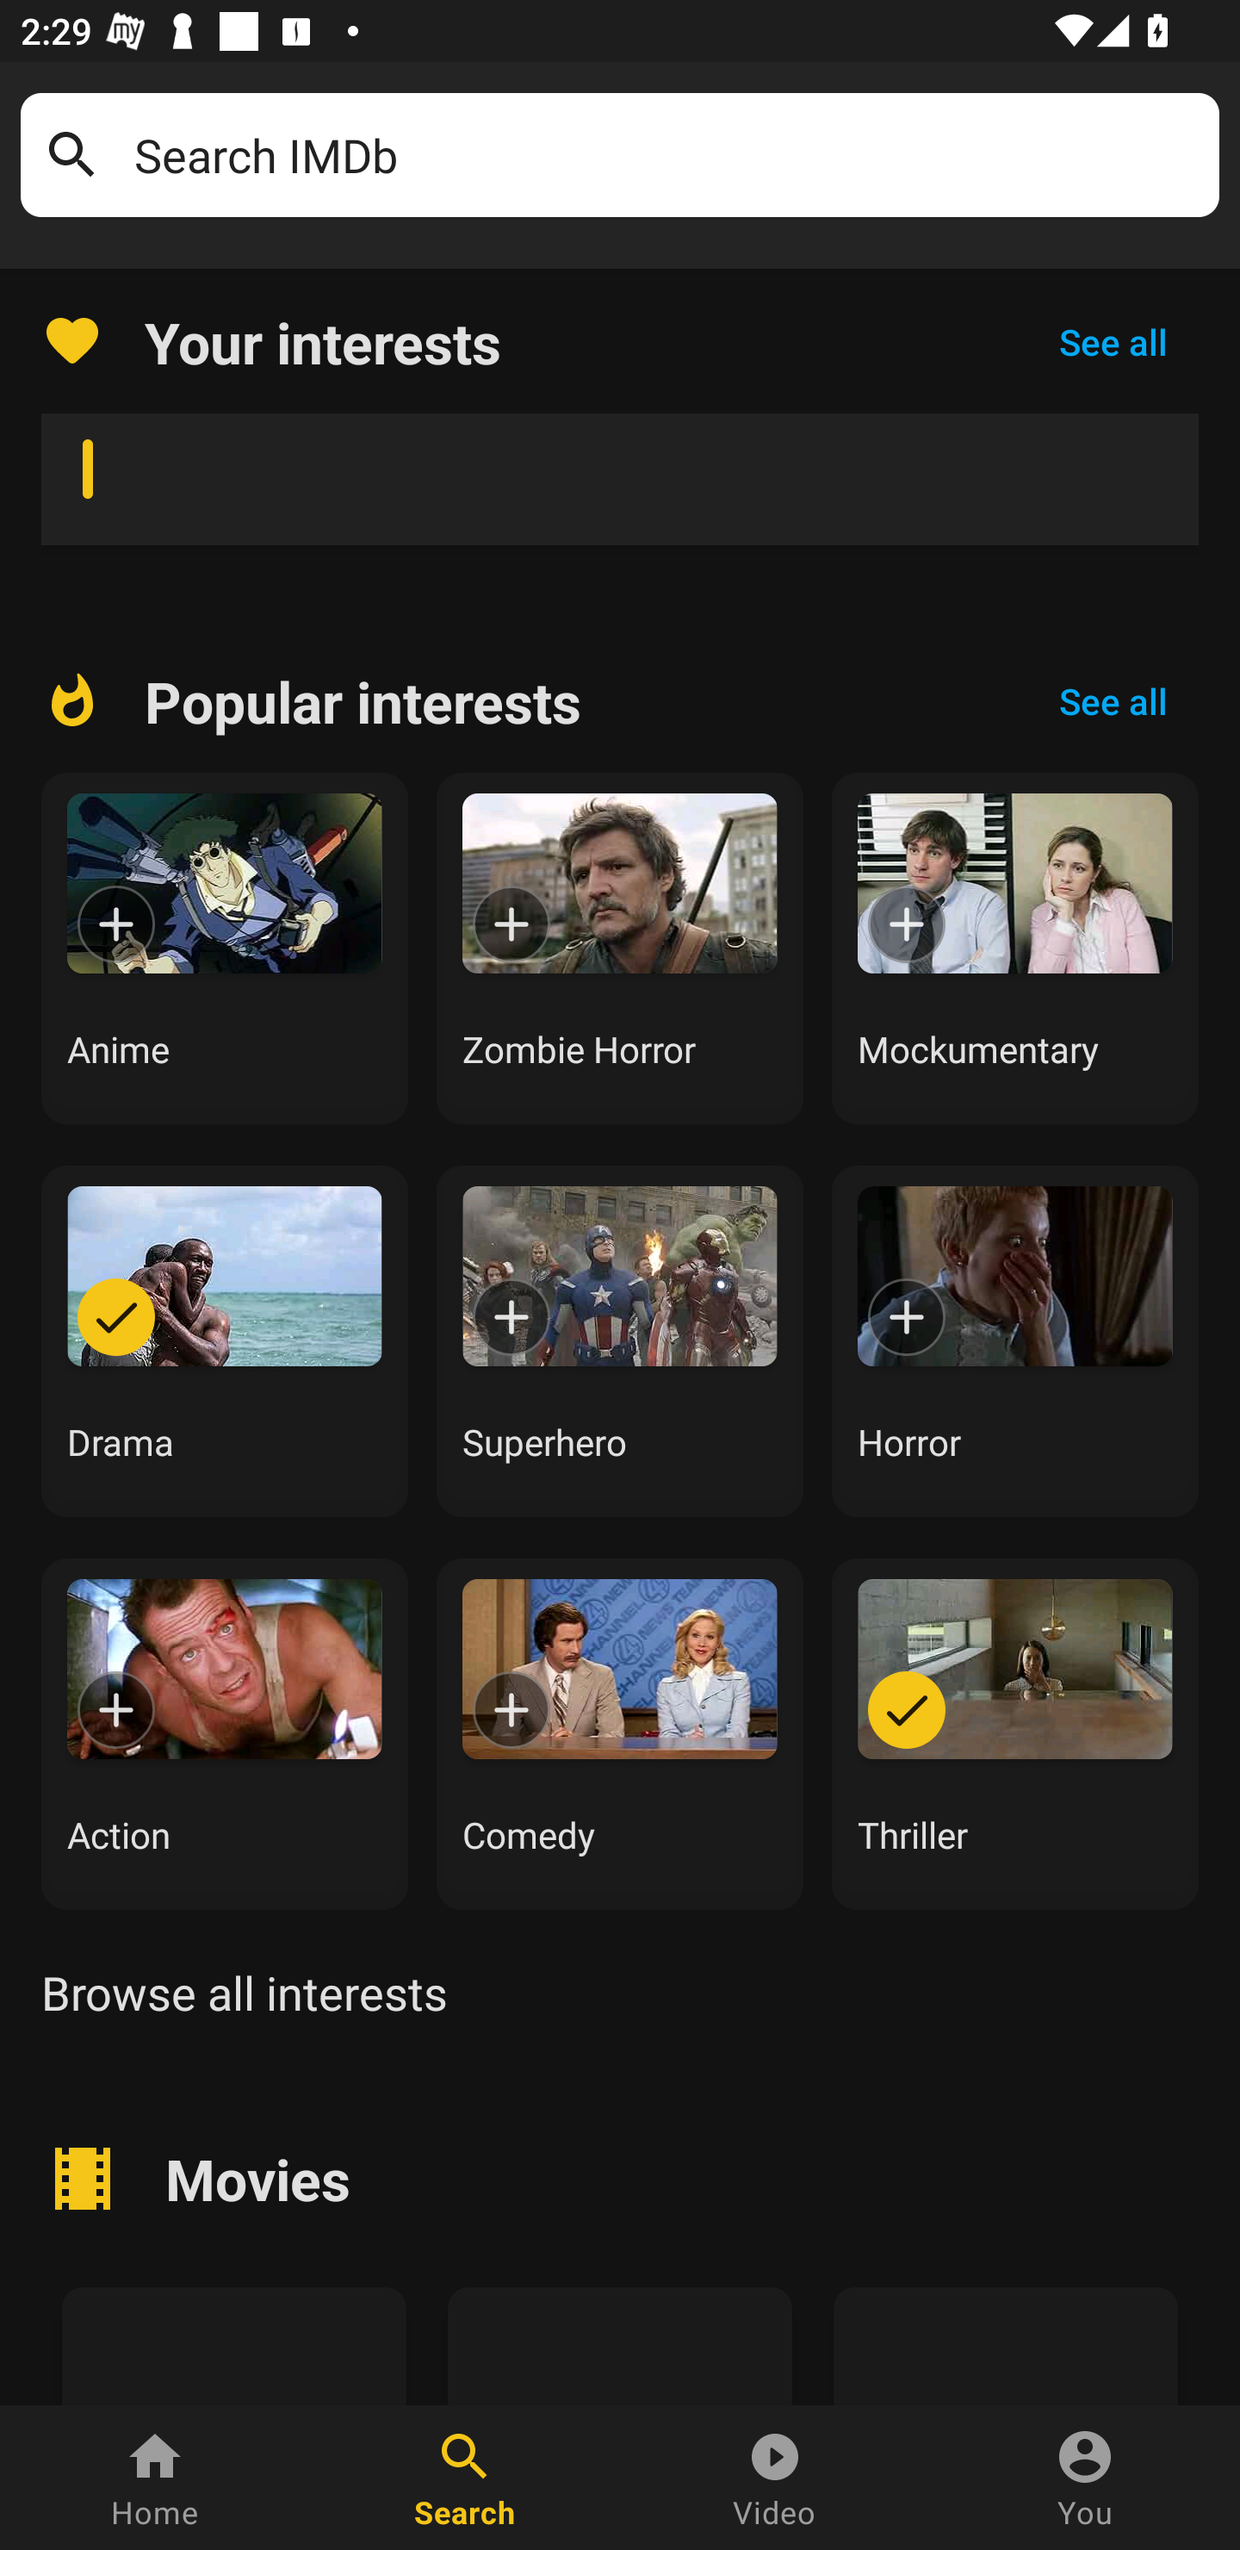 The image size is (1240, 2550). I want to click on Horror, so click(1015, 1340).